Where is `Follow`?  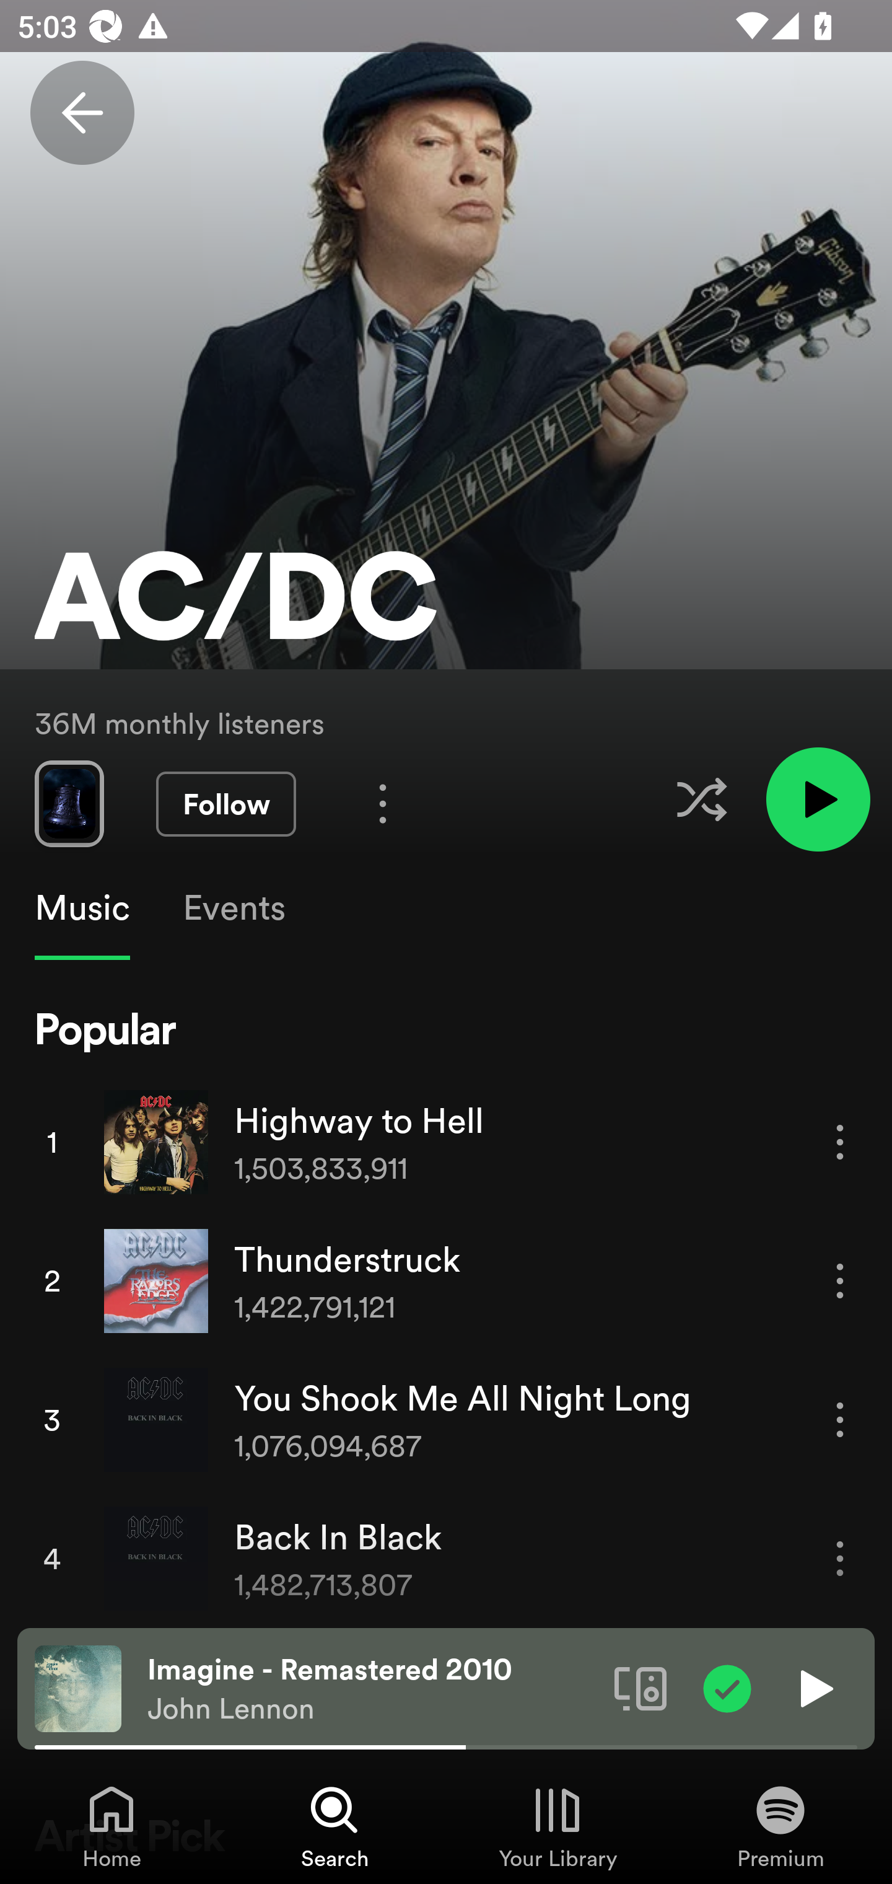
Follow is located at coordinates (225, 804).